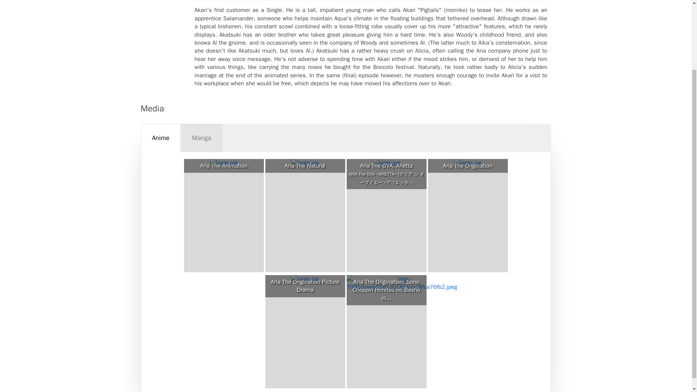 Image resolution: width=697 pixels, height=392 pixels. What do you see at coordinates (305, 166) in the screenshot?
I see `Aria The Natural` at bounding box center [305, 166].